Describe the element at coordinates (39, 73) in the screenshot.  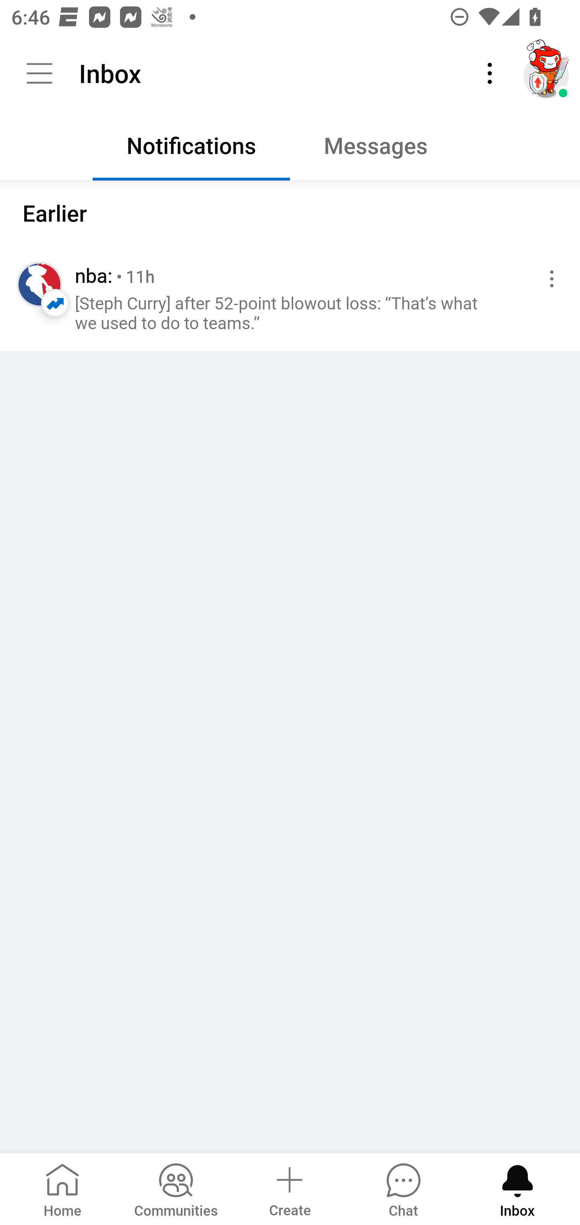
I see `Community menu` at that location.